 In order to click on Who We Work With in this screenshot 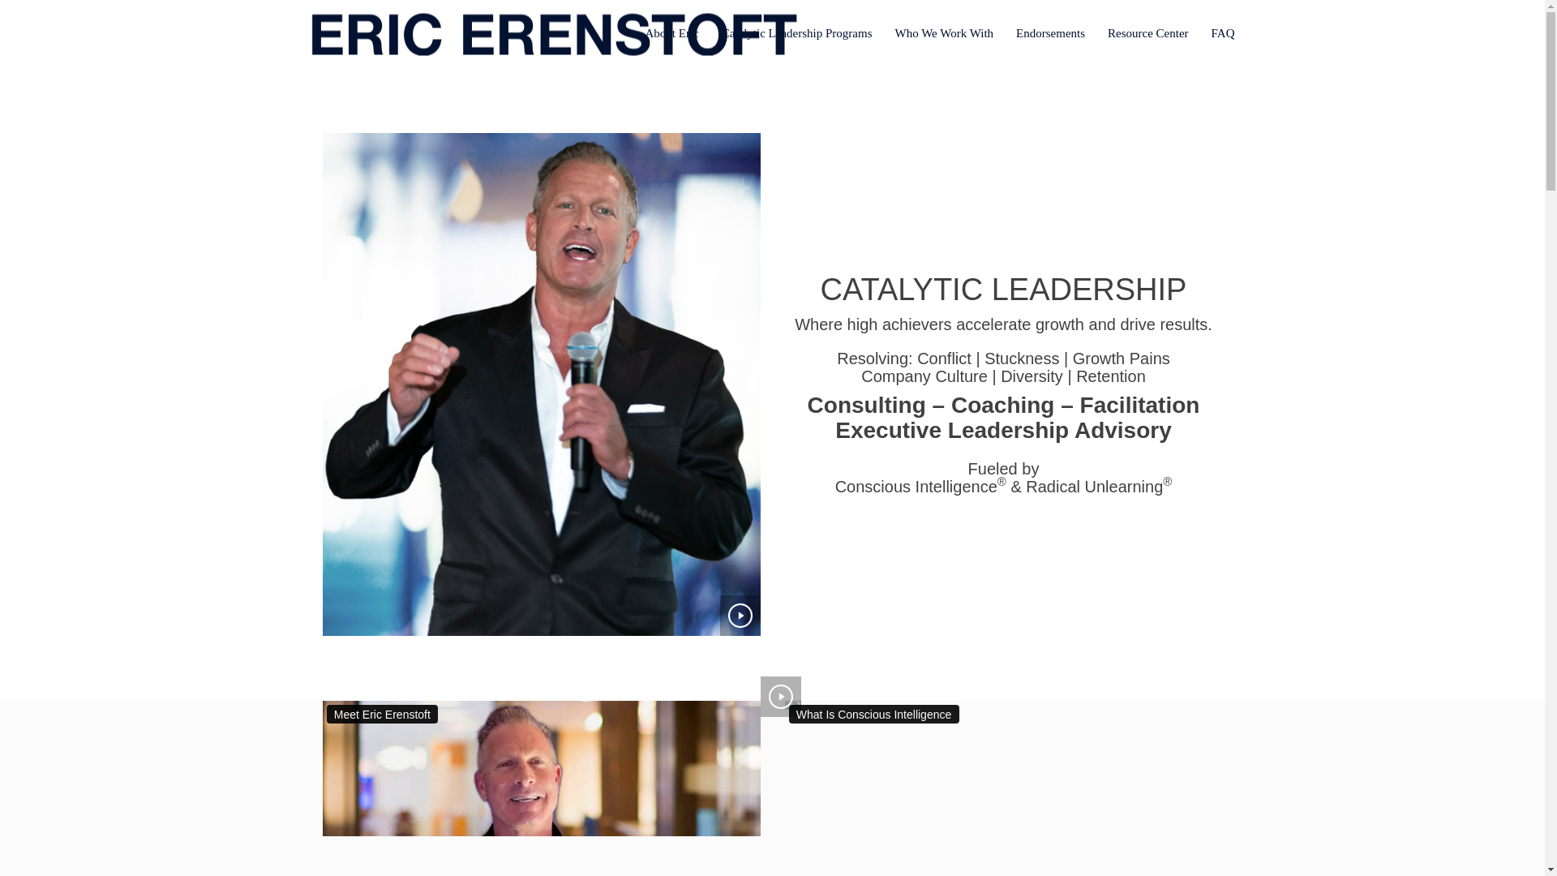, I will do `click(945, 34)`.